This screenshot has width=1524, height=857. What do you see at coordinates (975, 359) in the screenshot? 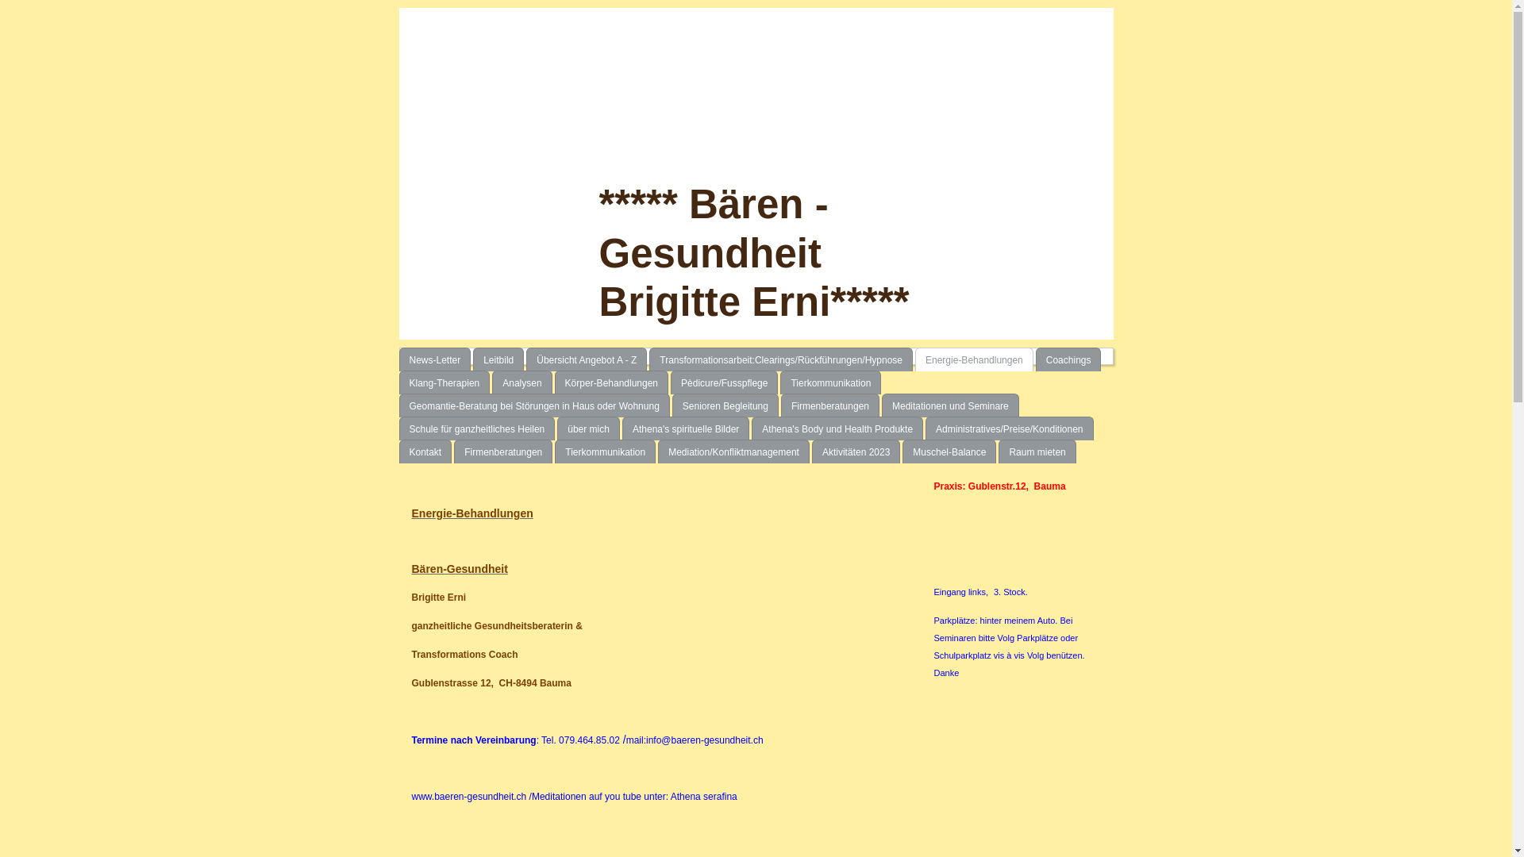
I see `Energie-Behandlungen` at bounding box center [975, 359].